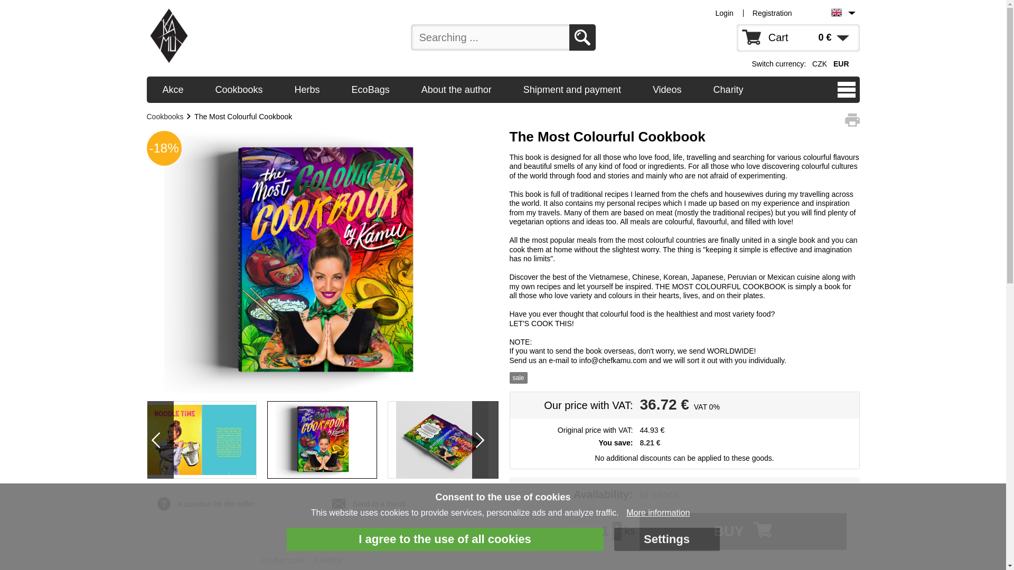 Image resolution: width=1014 pixels, height=570 pixels. Describe the element at coordinates (818, 63) in the screenshot. I see `CZK` at that location.